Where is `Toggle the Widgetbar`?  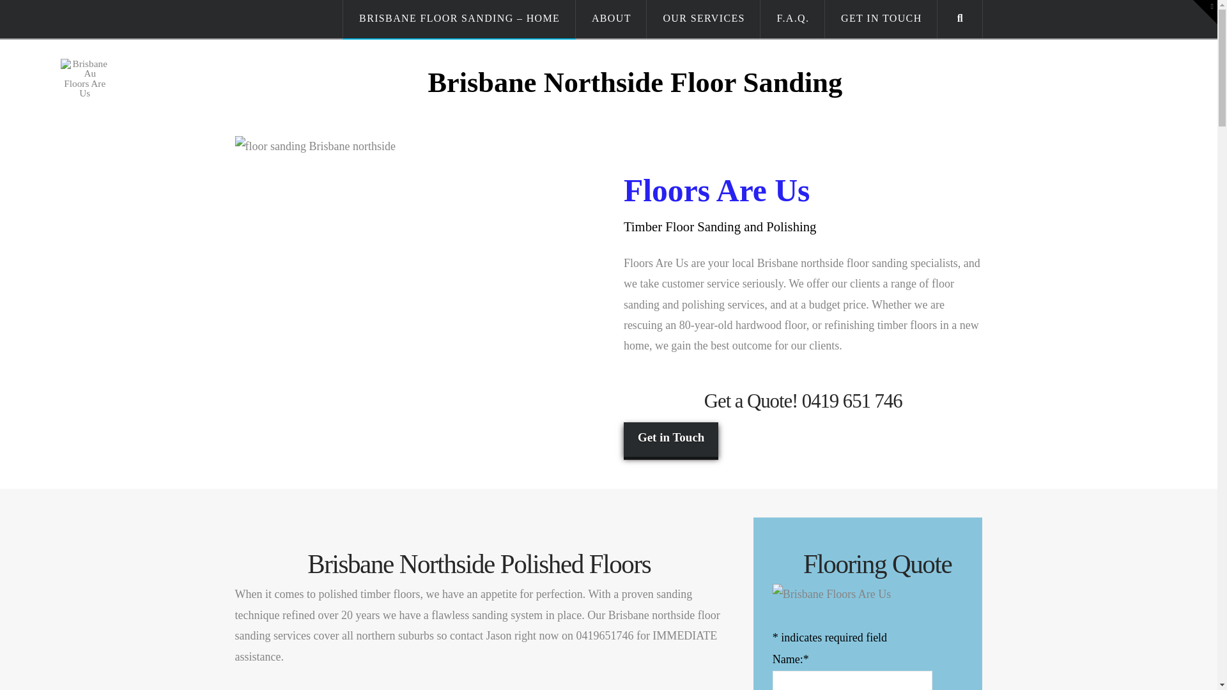
Toggle the Widgetbar is located at coordinates (1205, 12).